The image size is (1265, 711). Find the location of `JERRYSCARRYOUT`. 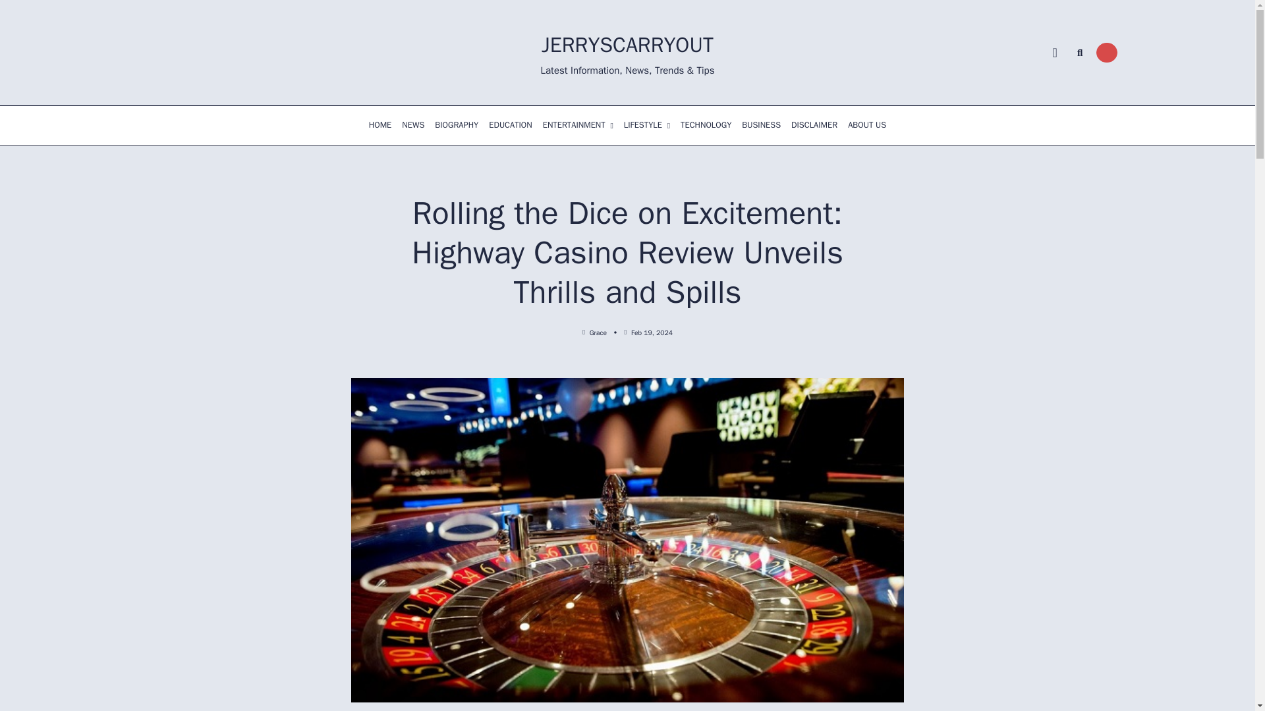

JERRYSCARRYOUT is located at coordinates (627, 45).